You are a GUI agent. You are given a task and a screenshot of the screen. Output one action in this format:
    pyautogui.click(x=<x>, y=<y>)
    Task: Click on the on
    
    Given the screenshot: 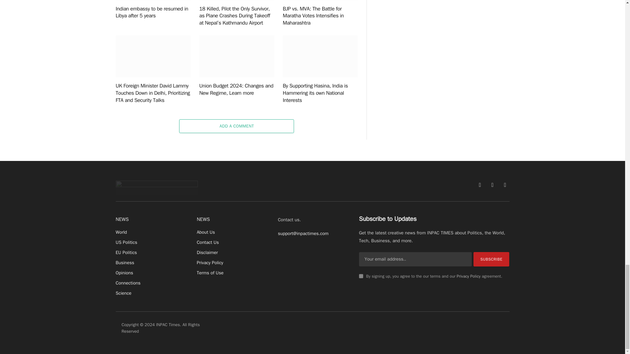 What is the action you would take?
    pyautogui.click(x=361, y=276)
    